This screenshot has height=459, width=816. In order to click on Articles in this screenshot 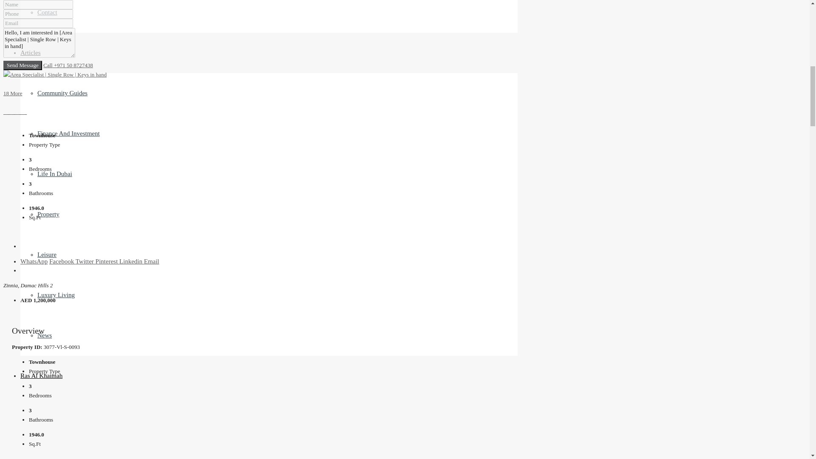, I will do `click(30, 52)`.